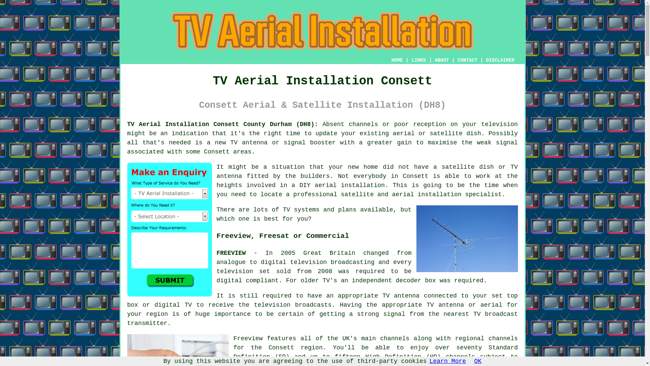 This screenshot has height=366, width=650. What do you see at coordinates (419, 60) in the screenshot?
I see `LINKS` at bounding box center [419, 60].